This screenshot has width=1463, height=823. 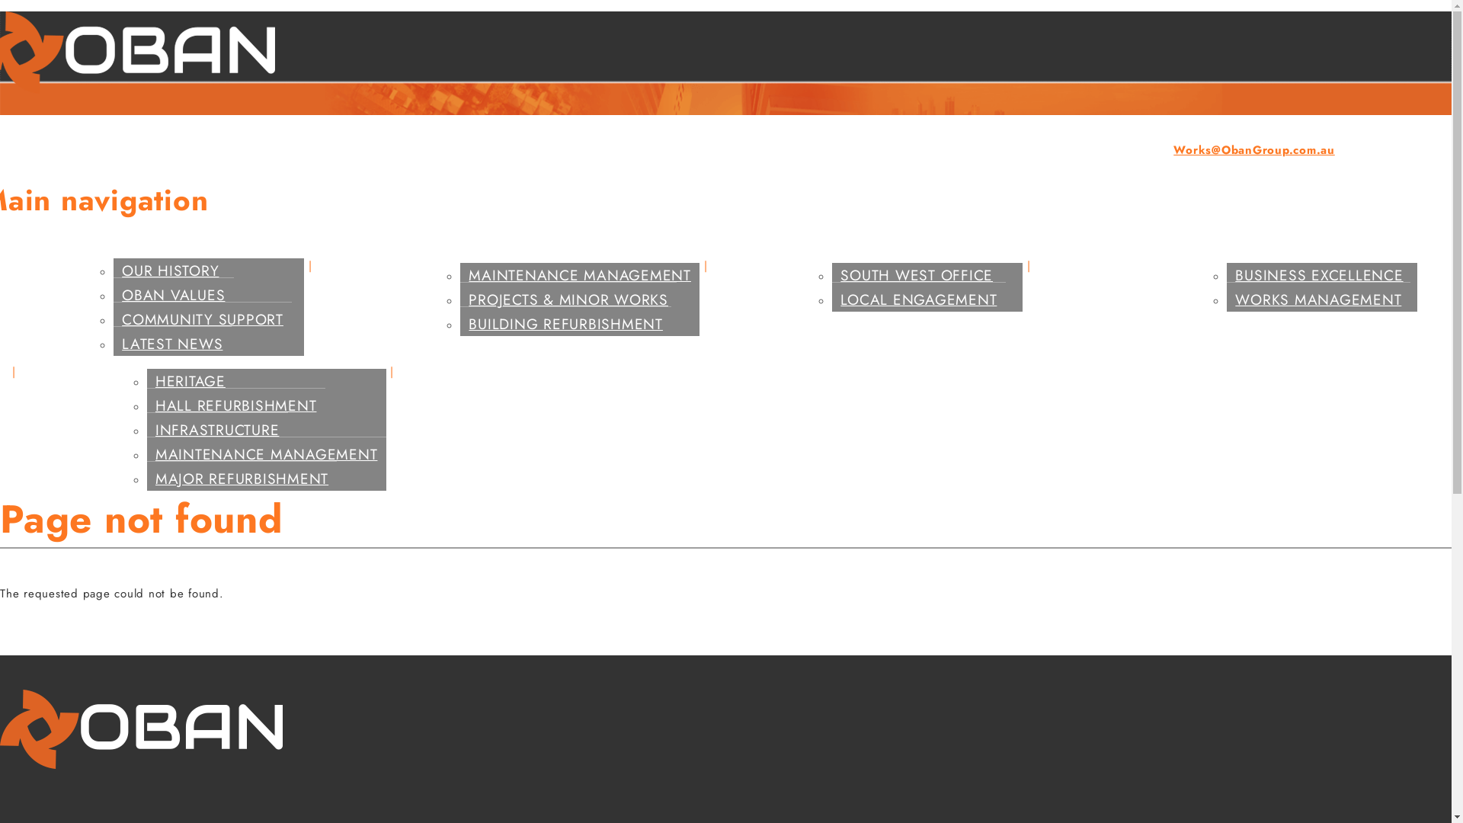 I want to click on MAINTENANCE MANAGEMENT, so click(x=267, y=454).